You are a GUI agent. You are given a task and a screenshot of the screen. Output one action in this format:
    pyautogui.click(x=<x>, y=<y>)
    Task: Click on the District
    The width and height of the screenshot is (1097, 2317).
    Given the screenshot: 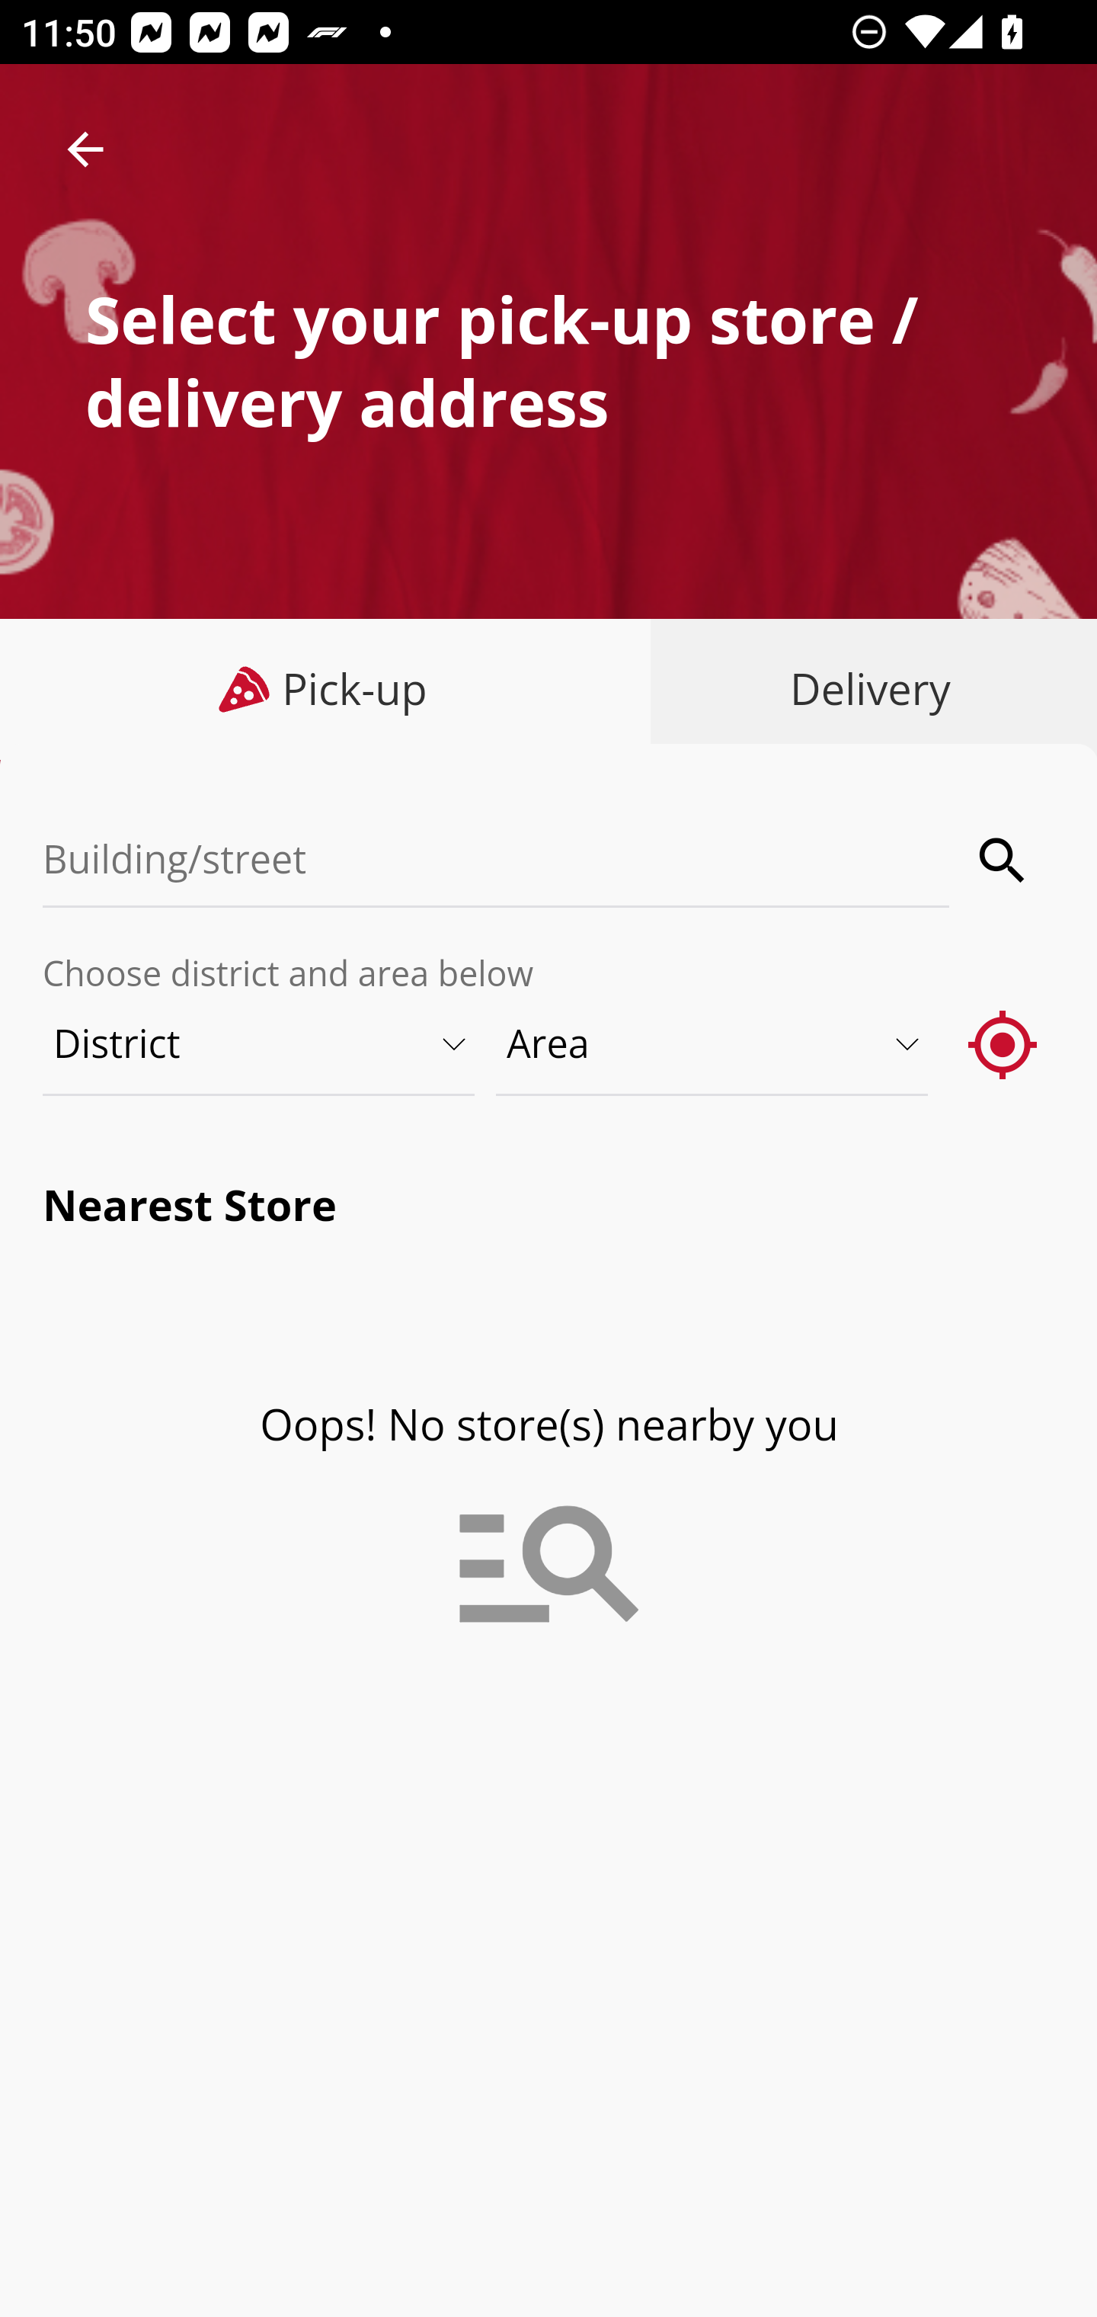 What is the action you would take?
    pyautogui.click(x=260, y=1043)
    